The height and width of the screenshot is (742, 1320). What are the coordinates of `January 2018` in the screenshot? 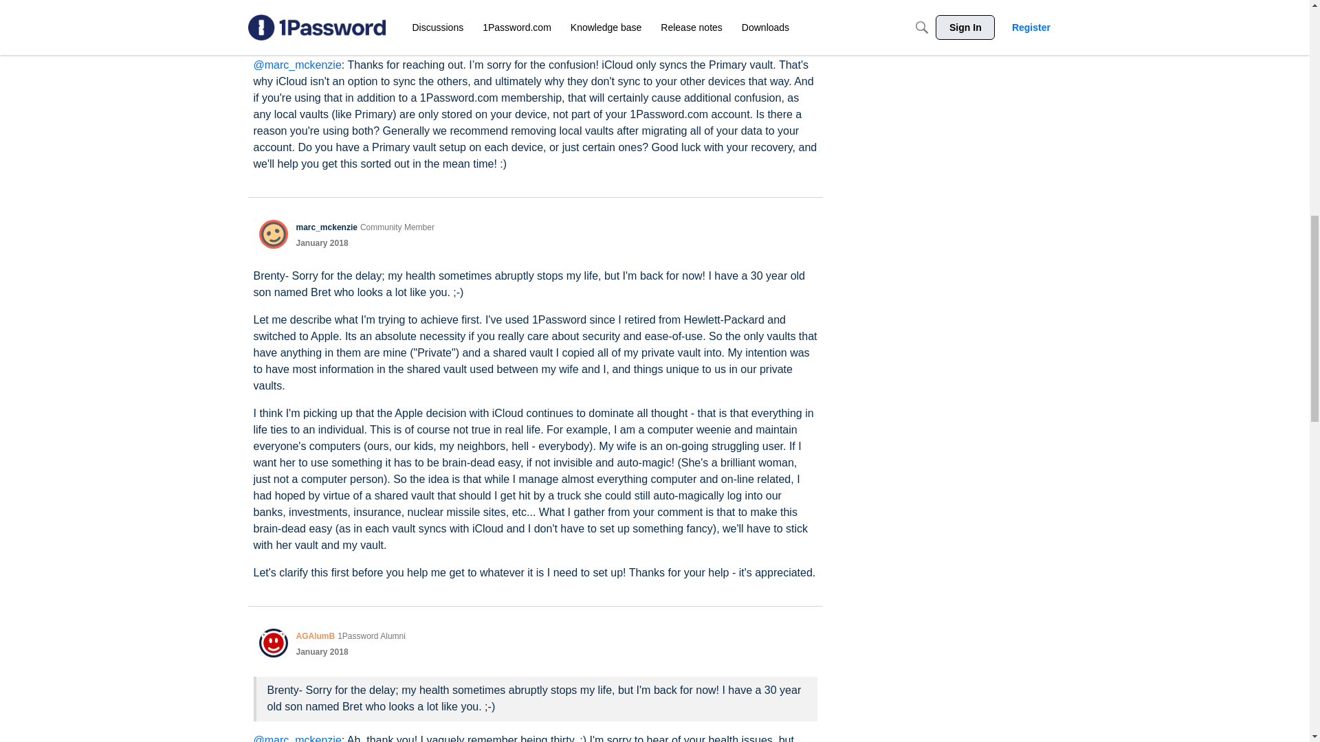 It's located at (322, 32).